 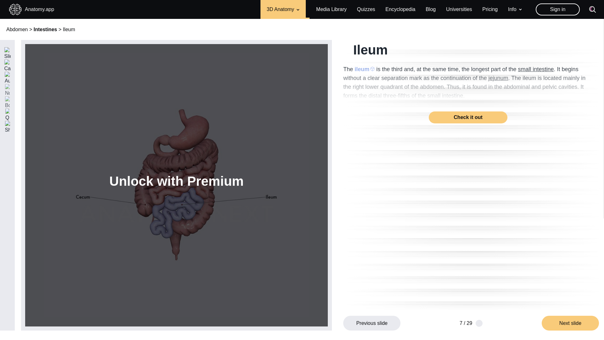 I want to click on Pricing, so click(x=490, y=9).